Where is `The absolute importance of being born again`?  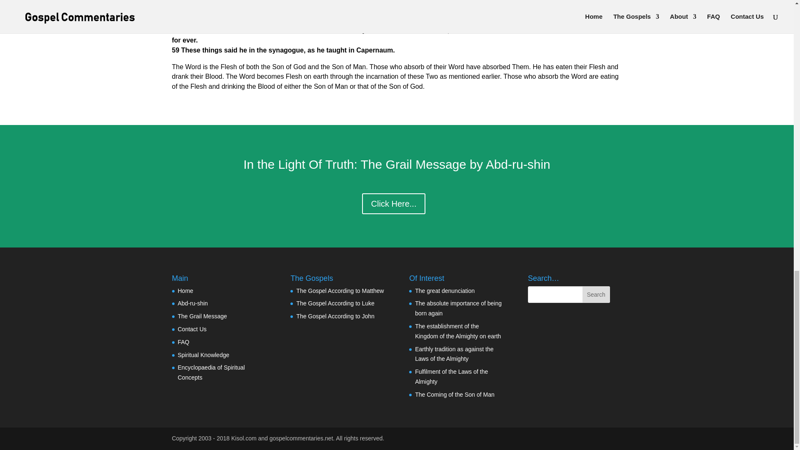 The absolute importance of being born again is located at coordinates (458, 308).